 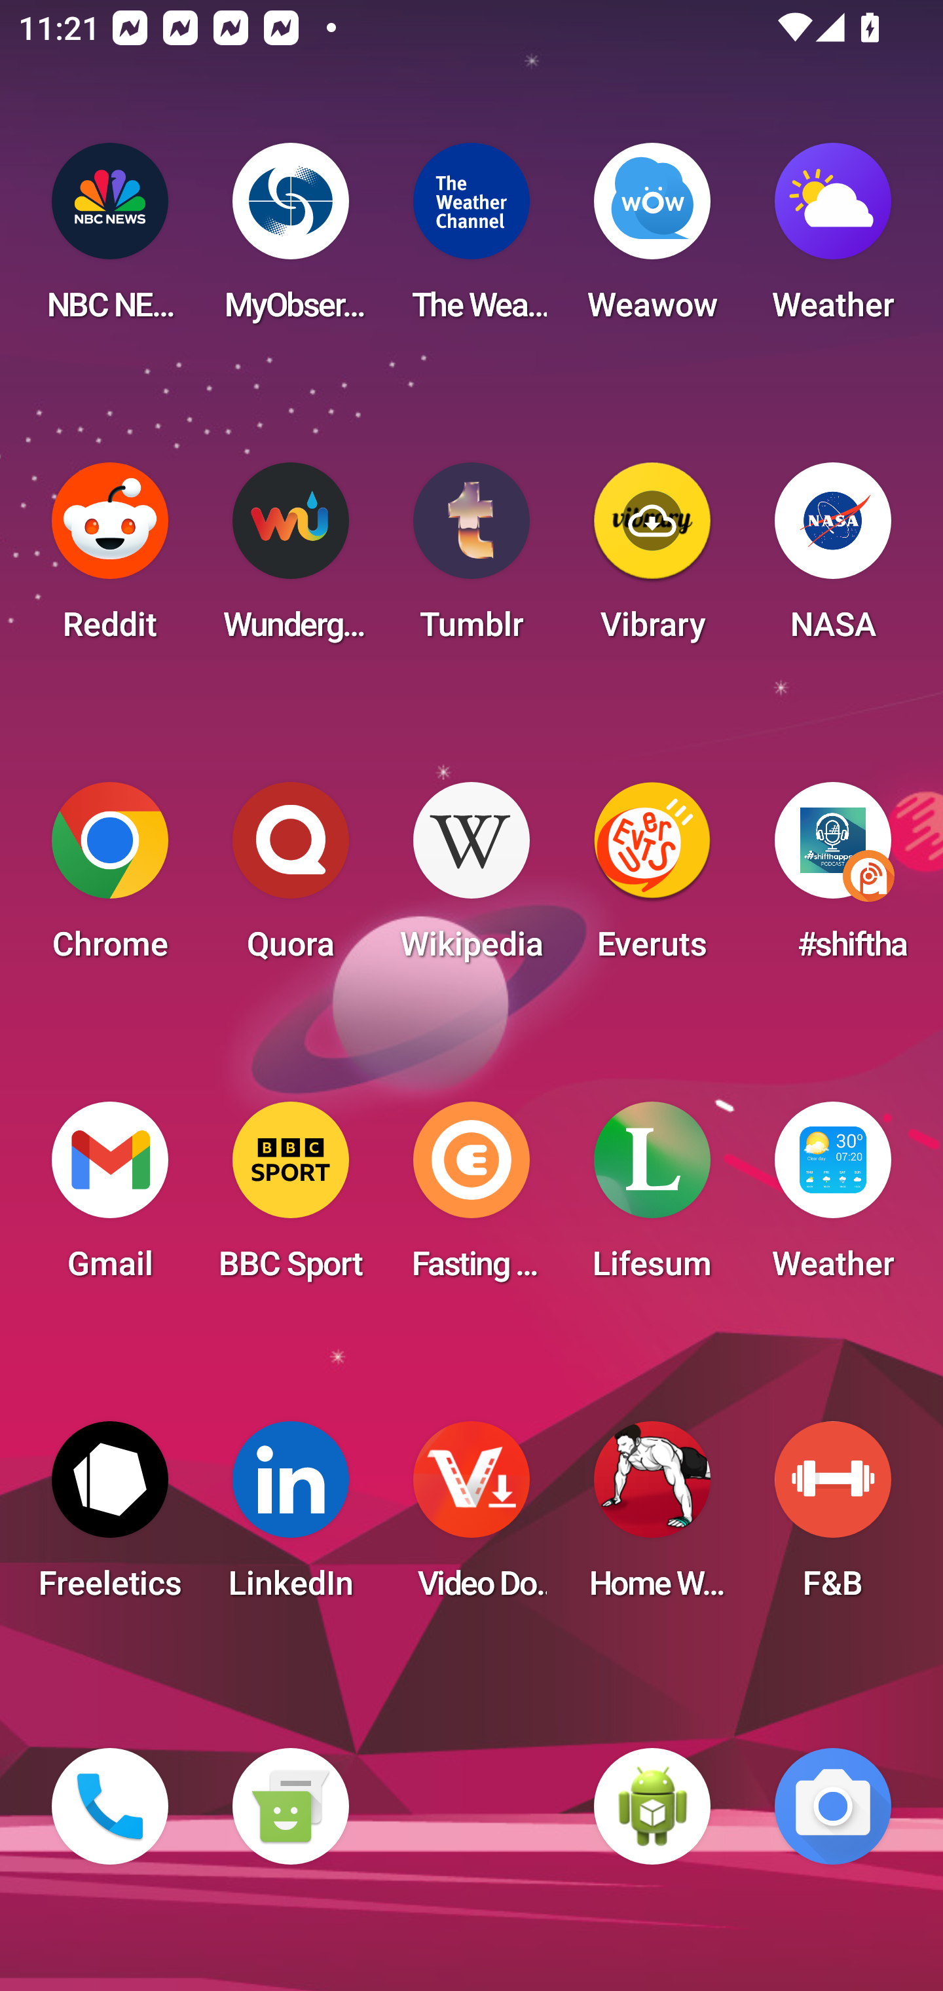 What do you see at coordinates (471, 1518) in the screenshot?
I see `Video Downloader & Ace Player` at bounding box center [471, 1518].